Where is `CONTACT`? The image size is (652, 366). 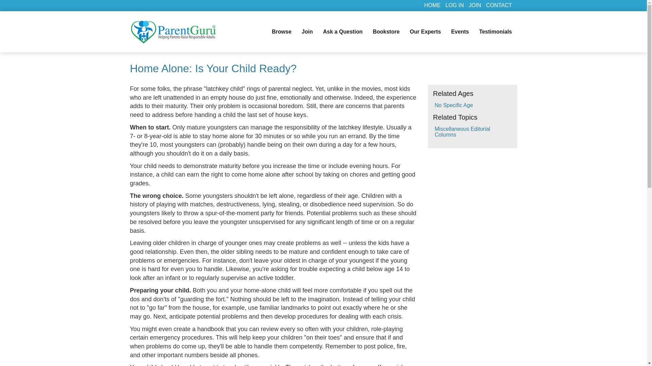
CONTACT is located at coordinates (499, 5).